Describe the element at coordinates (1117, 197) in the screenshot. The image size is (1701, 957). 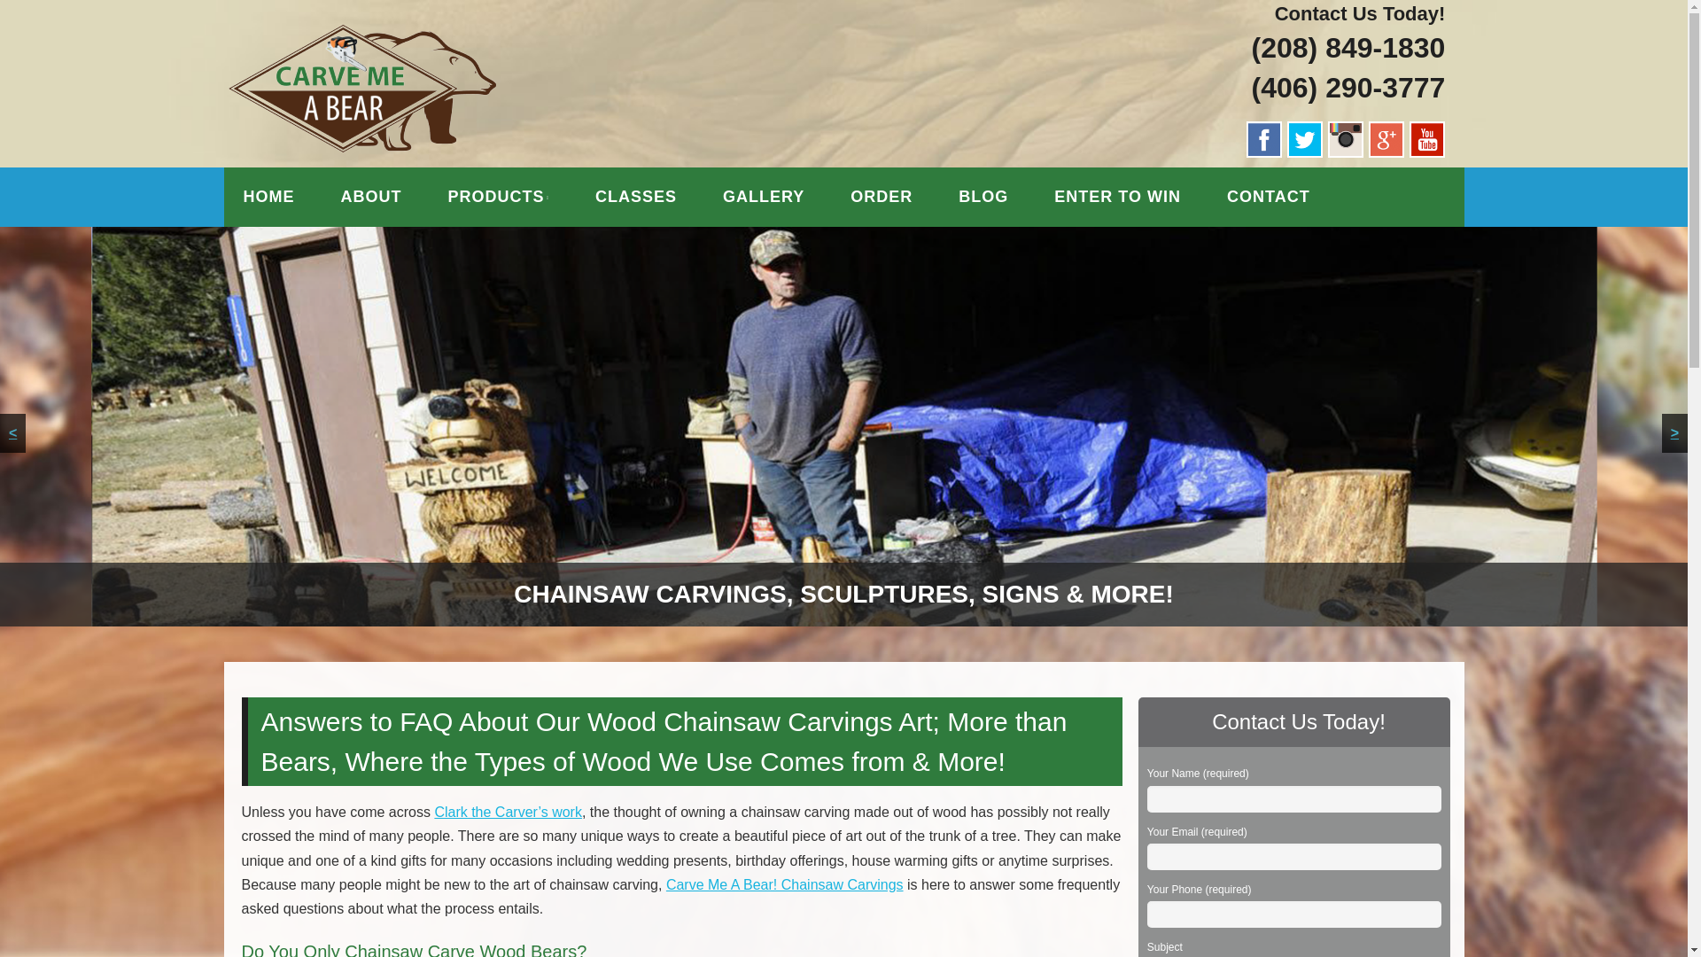
I see `ENTER TO WIN` at that location.